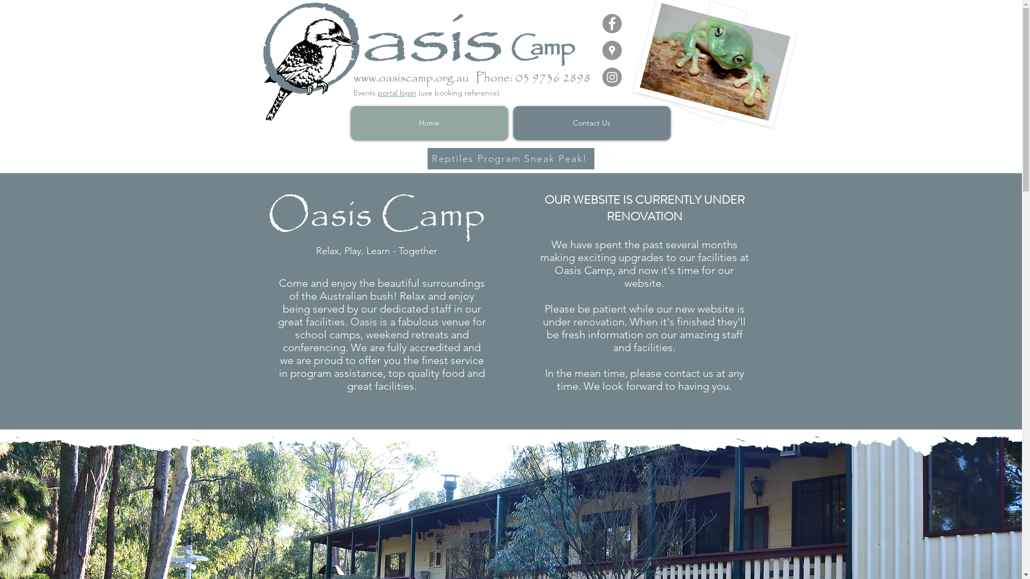 This screenshot has width=1030, height=579. What do you see at coordinates (591, 123) in the screenshot?
I see `Contact Us` at bounding box center [591, 123].